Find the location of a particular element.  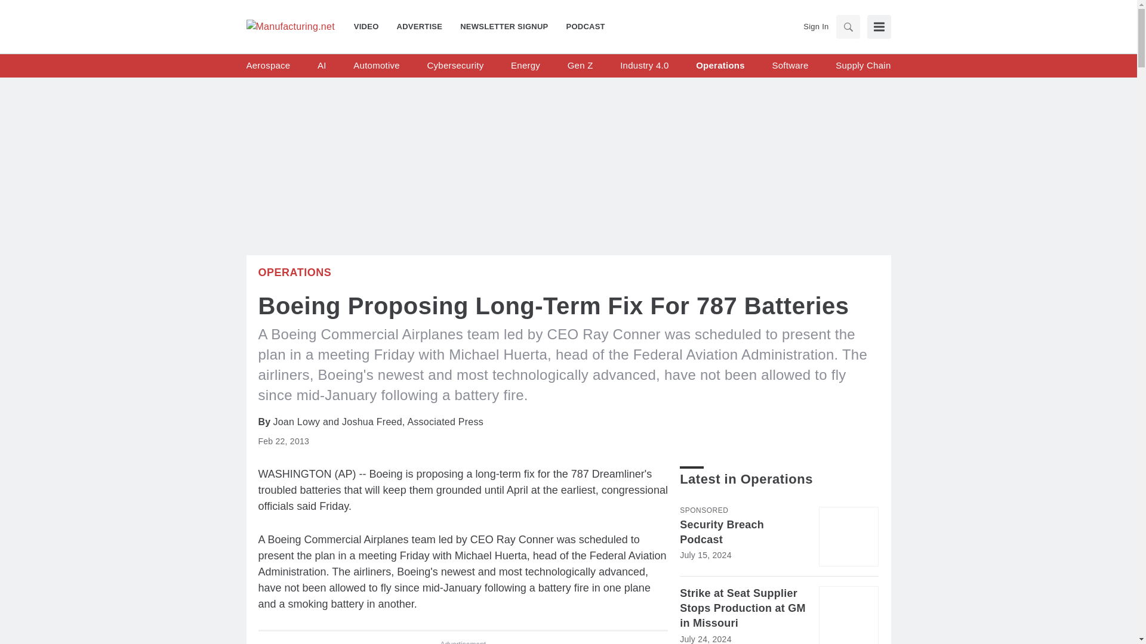

Gen Z is located at coordinates (580, 66).